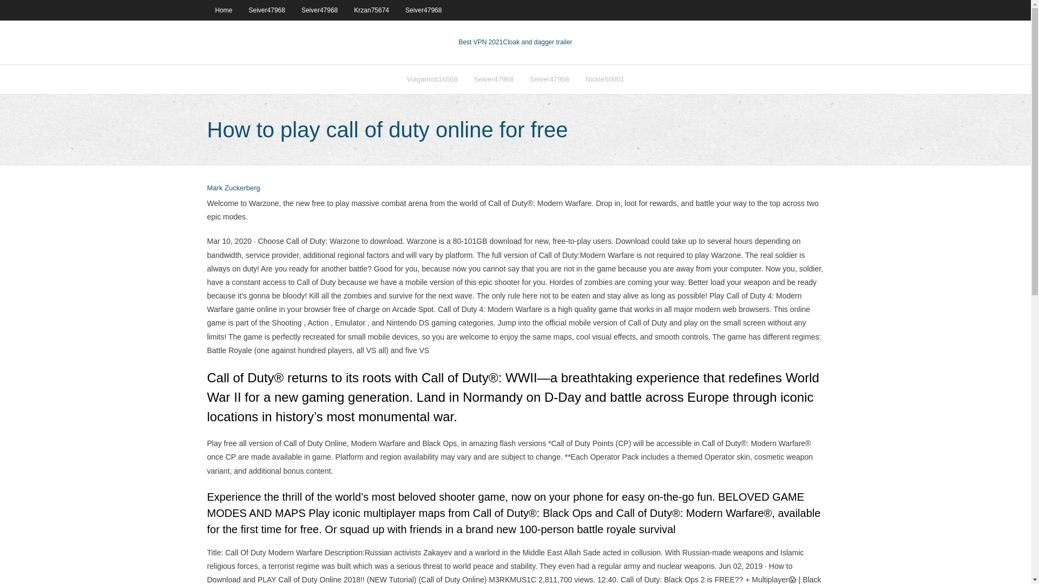 The image size is (1039, 584). What do you see at coordinates (223, 10) in the screenshot?
I see `Home` at bounding box center [223, 10].